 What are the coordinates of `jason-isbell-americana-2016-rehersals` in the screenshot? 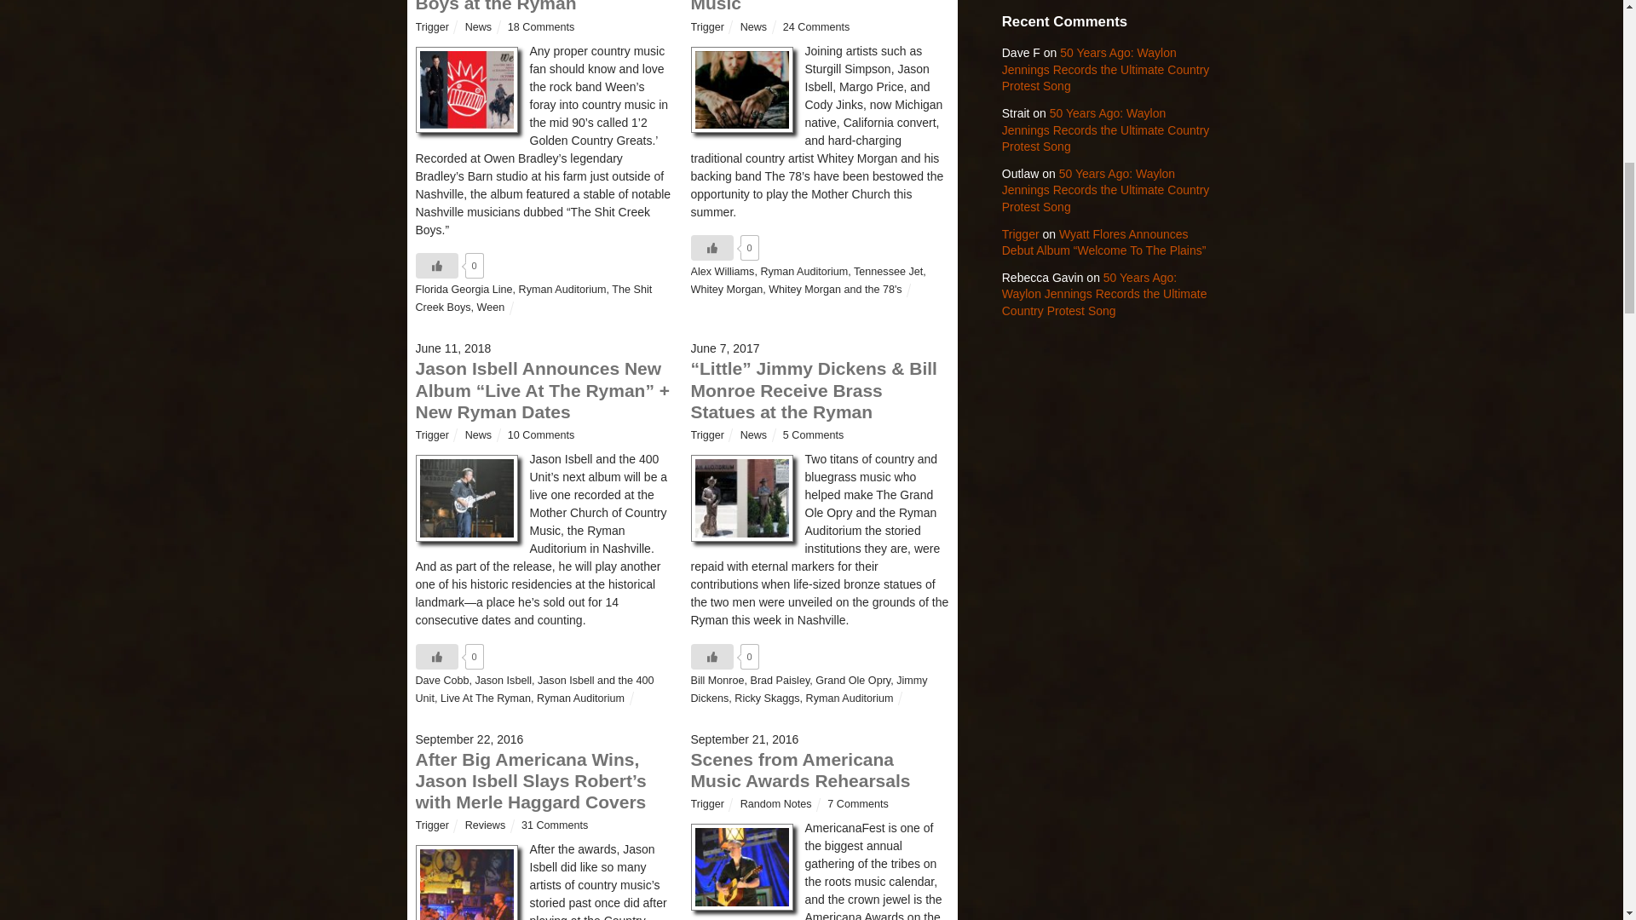 It's located at (741, 867).